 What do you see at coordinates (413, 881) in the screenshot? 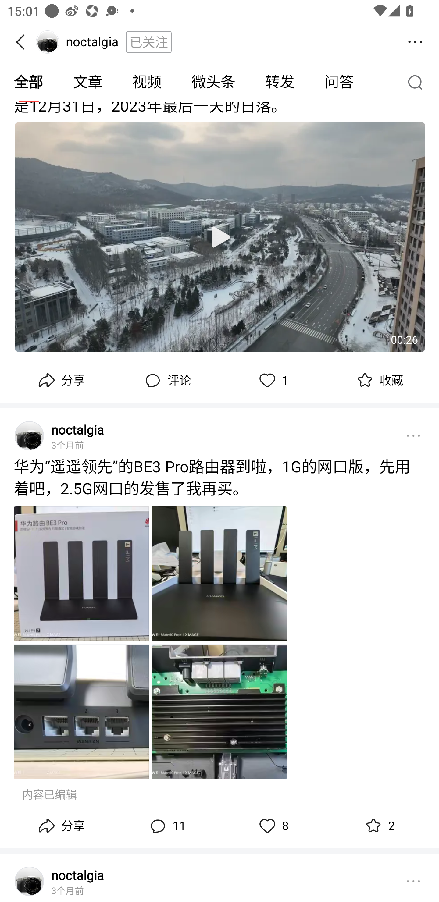
I see `更多` at bounding box center [413, 881].